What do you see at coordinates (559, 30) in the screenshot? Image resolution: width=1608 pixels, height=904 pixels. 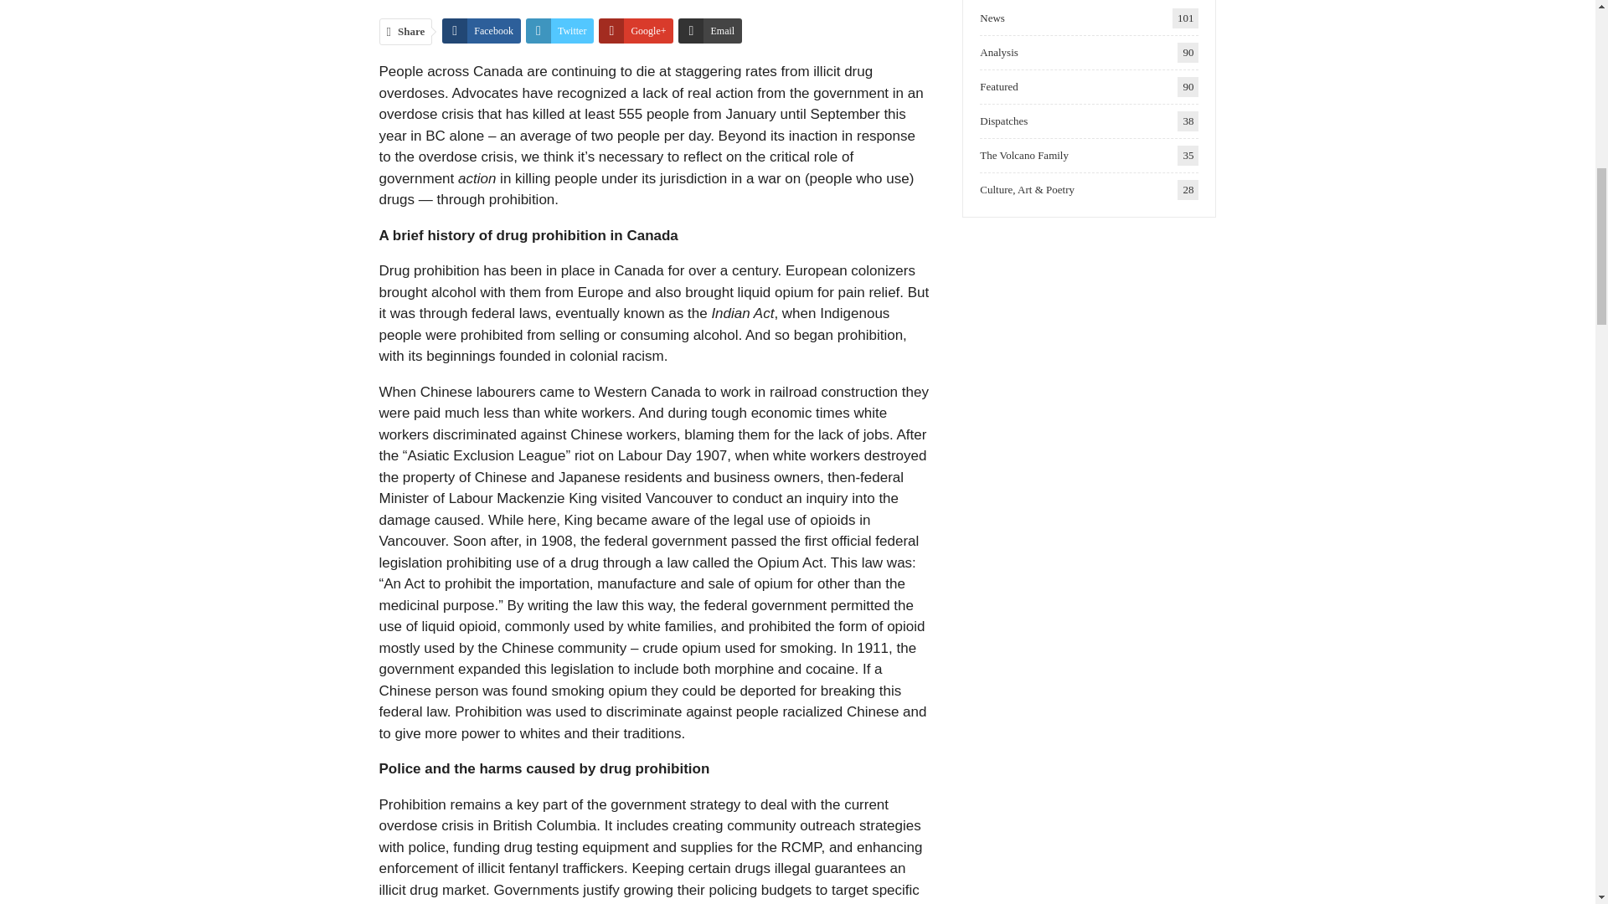 I see `Twitter` at bounding box center [559, 30].